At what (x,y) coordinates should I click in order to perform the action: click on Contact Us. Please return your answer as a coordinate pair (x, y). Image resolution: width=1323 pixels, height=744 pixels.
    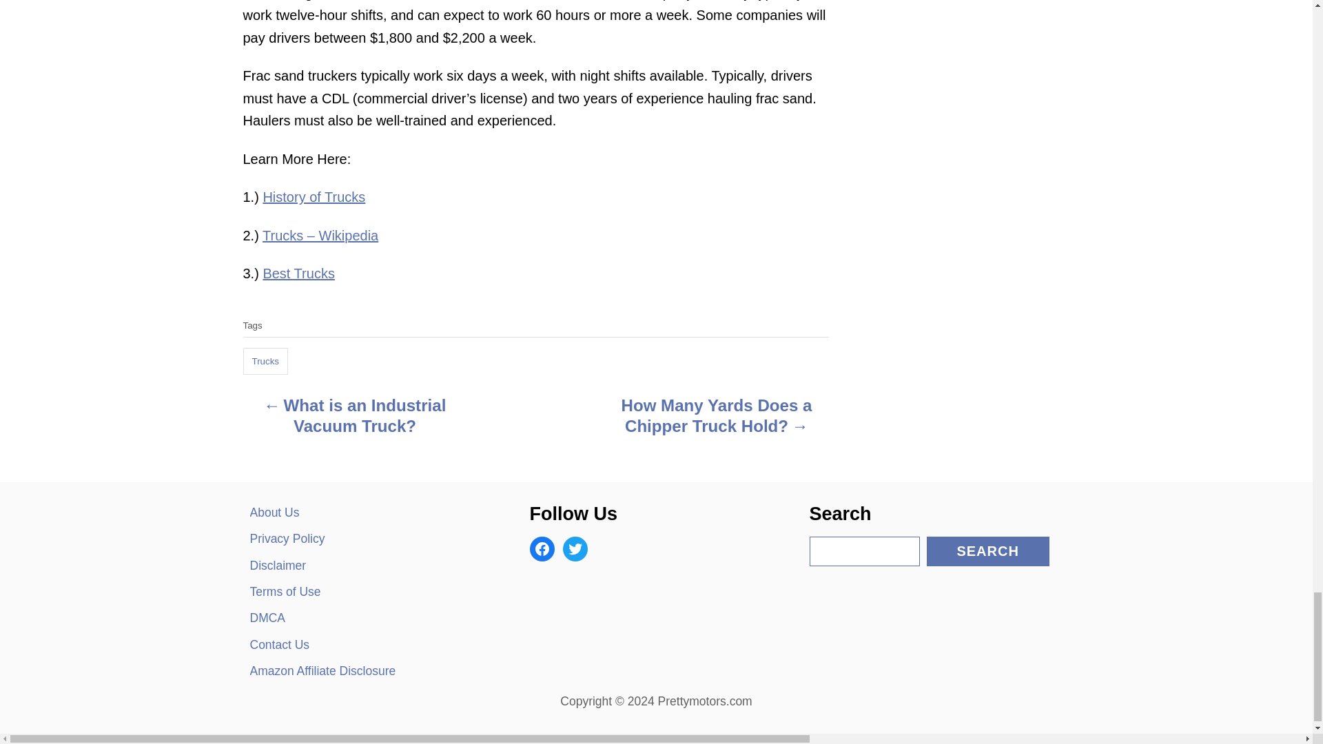
    Looking at the image, I should click on (369, 644).